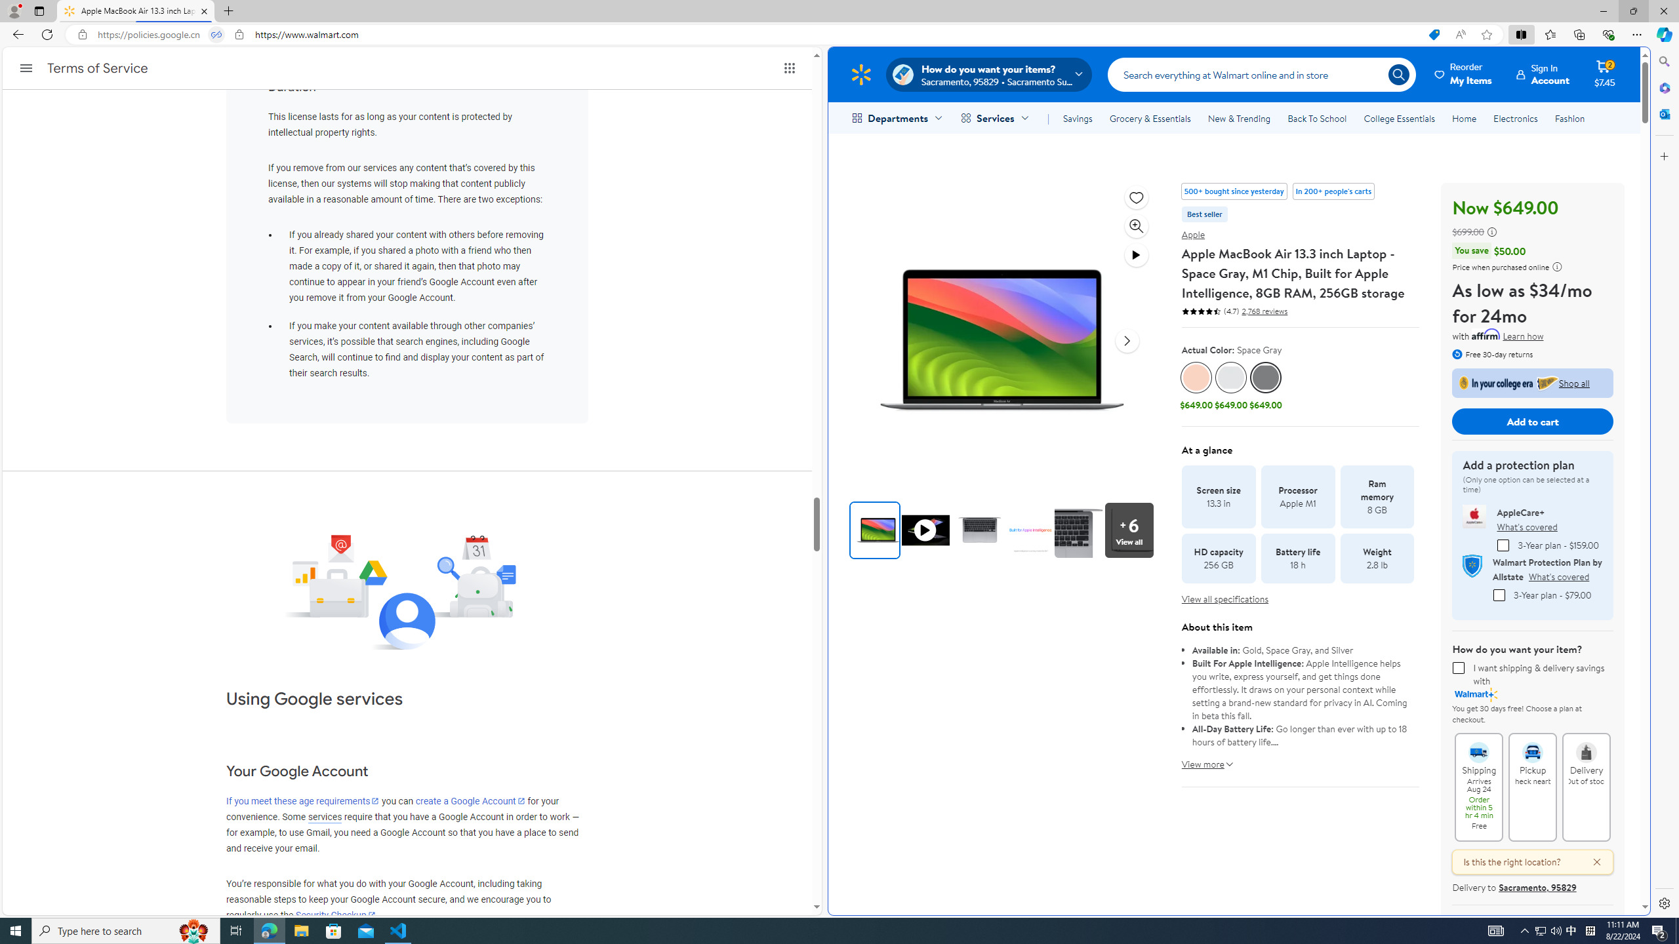  I want to click on legal information, so click(1557, 266).